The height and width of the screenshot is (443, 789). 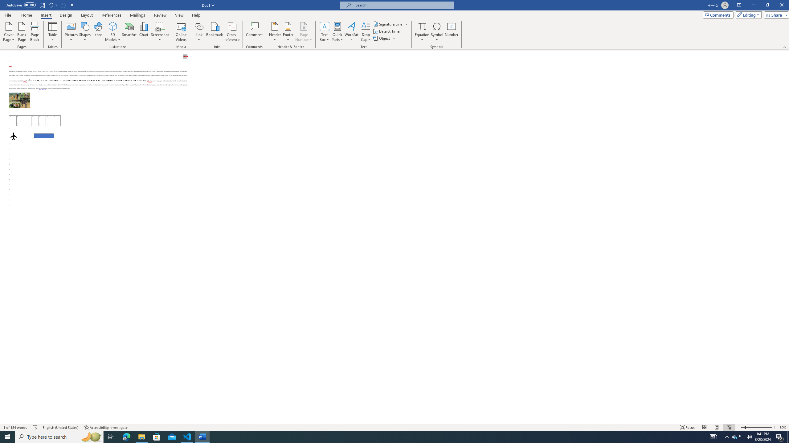 What do you see at coordinates (717, 427) in the screenshot?
I see `Print Layout` at bounding box center [717, 427].